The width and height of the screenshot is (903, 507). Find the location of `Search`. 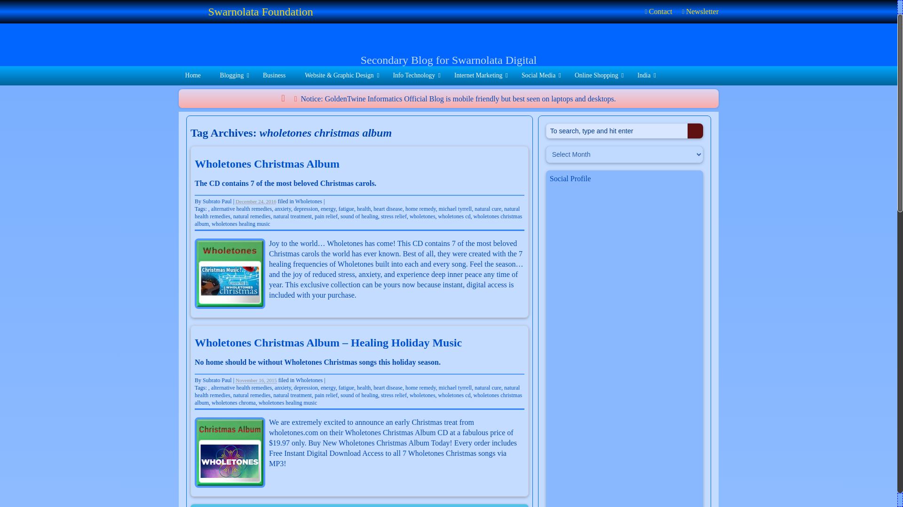

Search is located at coordinates (695, 131).